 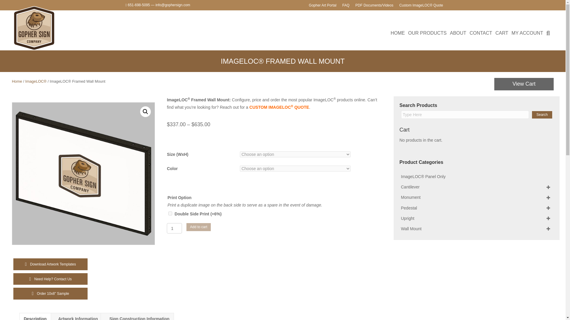 What do you see at coordinates (427, 33) in the screenshot?
I see `OUR PRODUCTS` at bounding box center [427, 33].